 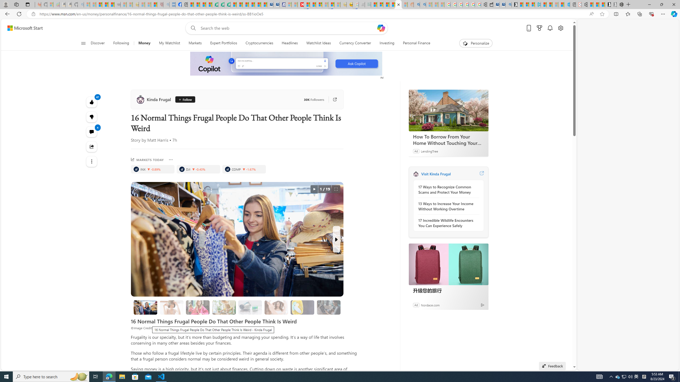 I want to click on Kinda Frugal, so click(x=155, y=99).